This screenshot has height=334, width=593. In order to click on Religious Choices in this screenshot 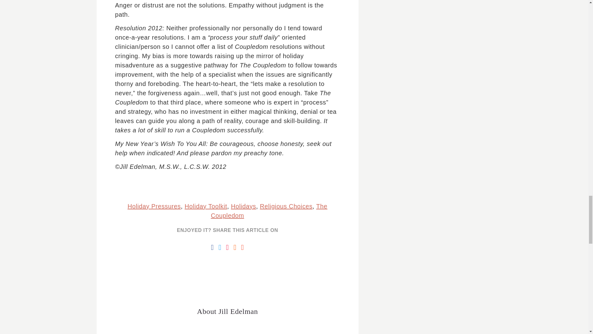, I will do `click(286, 206)`.